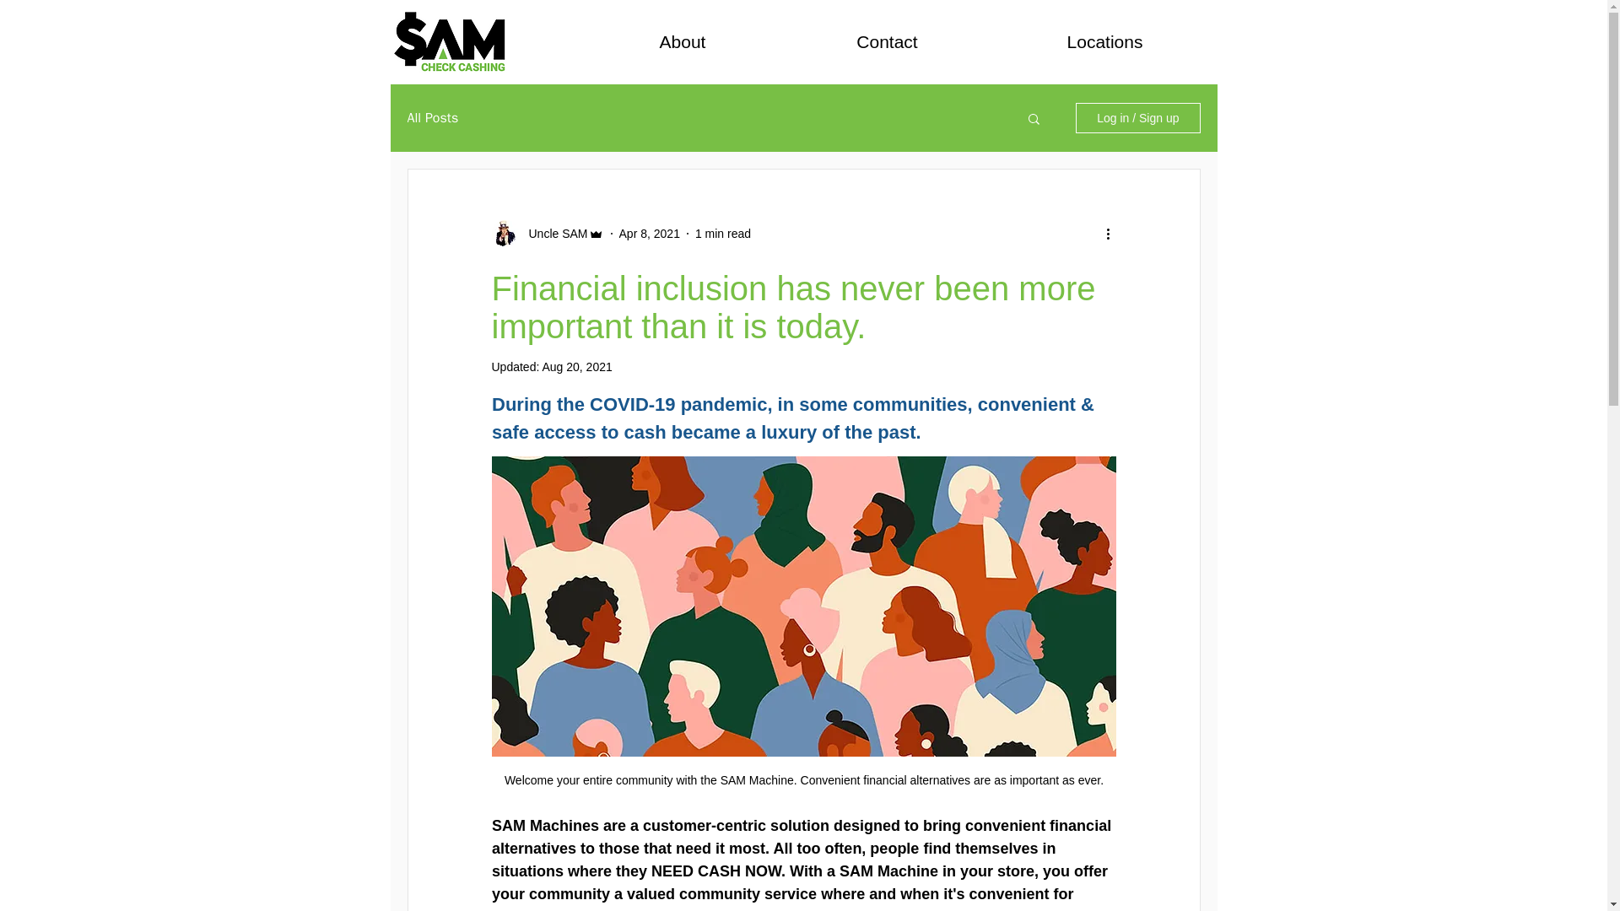  Describe the element at coordinates (683, 42) in the screenshot. I see `About` at that location.